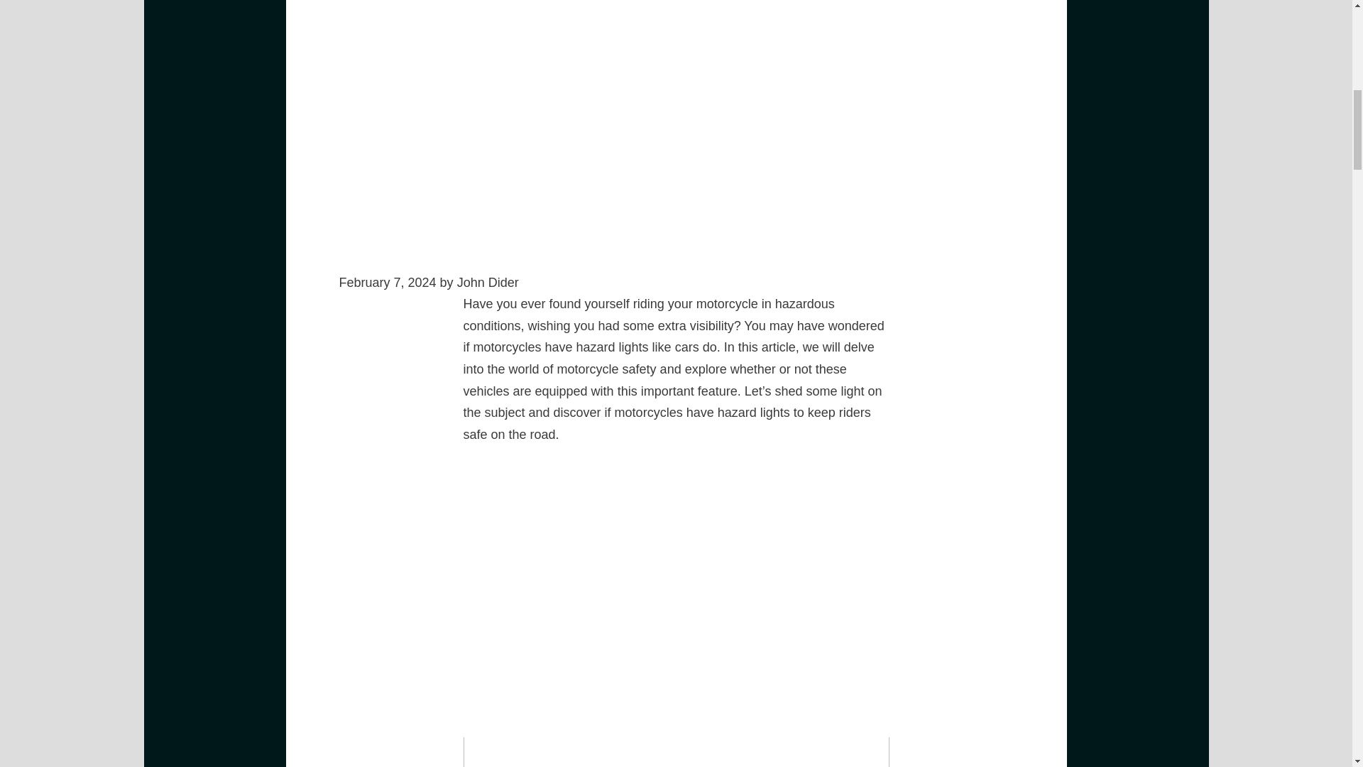  Describe the element at coordinates (488, 283) in the screenshot. I see `John Dider` at that location.